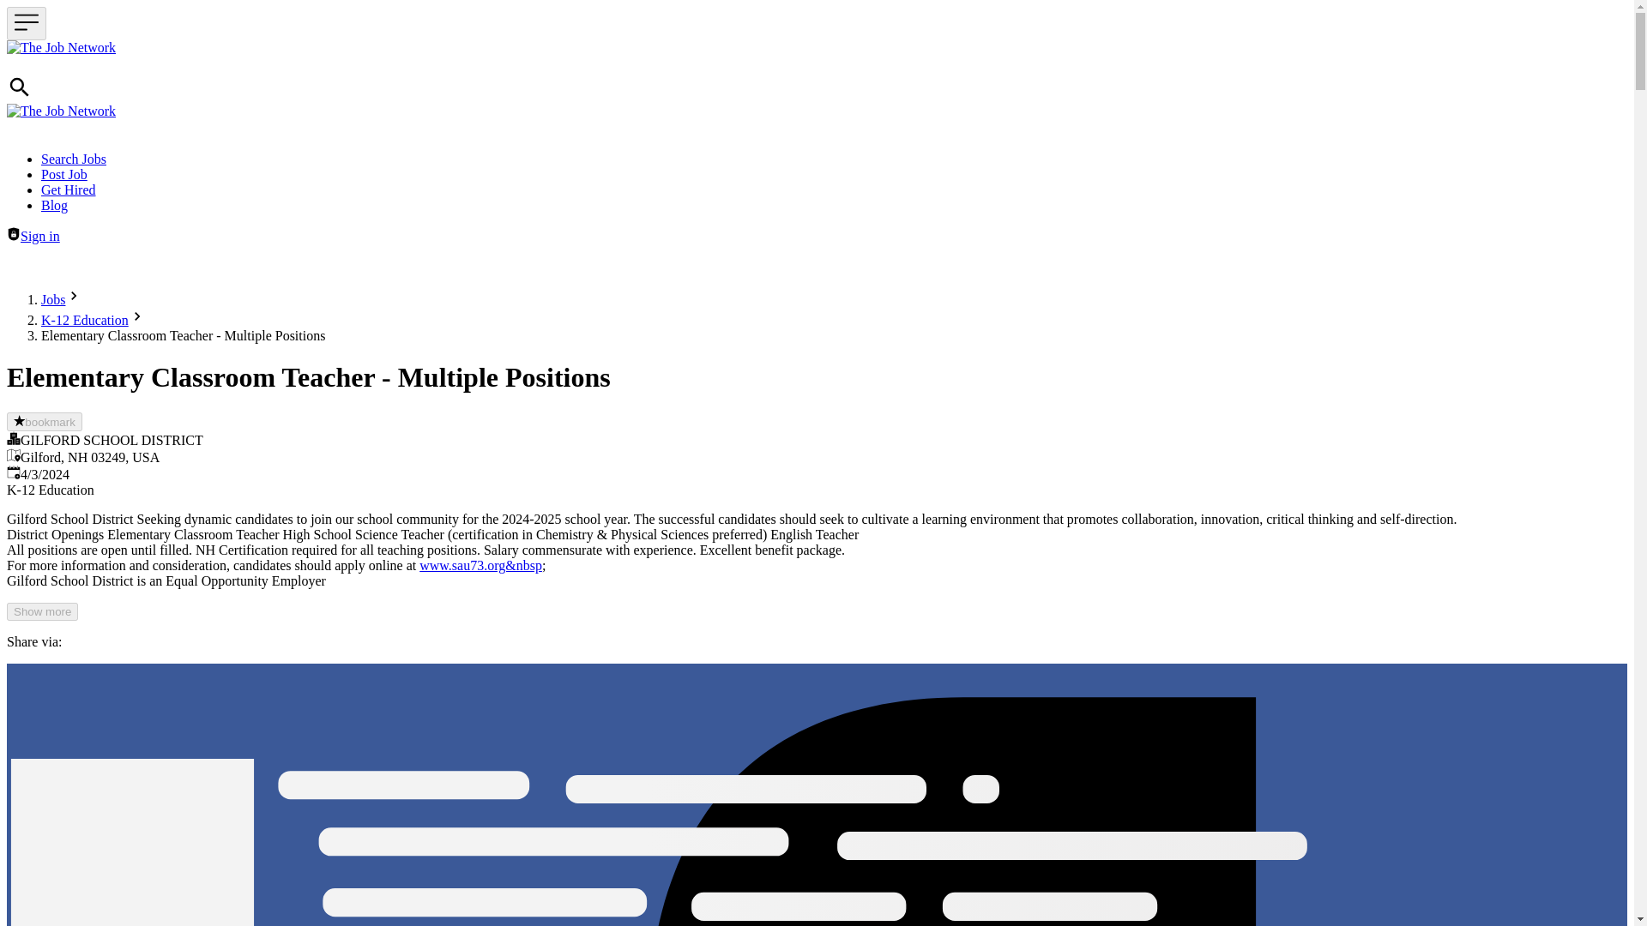 This screenshot has width=1647, height=926. I want to click on bookmark, so click(45, 422).